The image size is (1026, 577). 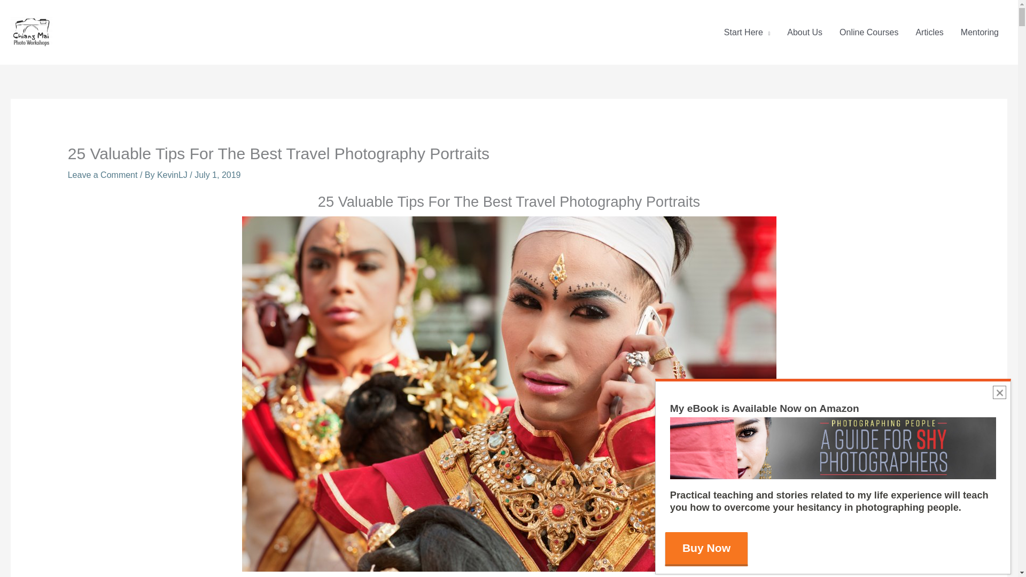 What do you see at coordinates (869, 32) in the screenshot?
I see `Online Courses` at bounding box center [869, 32].